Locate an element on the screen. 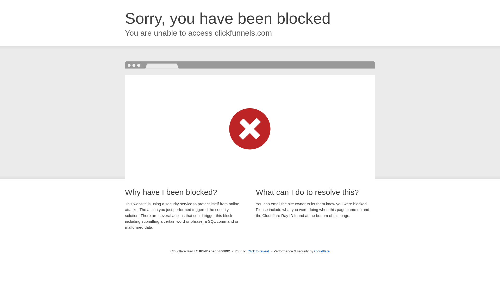 The width and height of the screenshot is (500, 281). Cloudflare is located at coordinates (322, 251).